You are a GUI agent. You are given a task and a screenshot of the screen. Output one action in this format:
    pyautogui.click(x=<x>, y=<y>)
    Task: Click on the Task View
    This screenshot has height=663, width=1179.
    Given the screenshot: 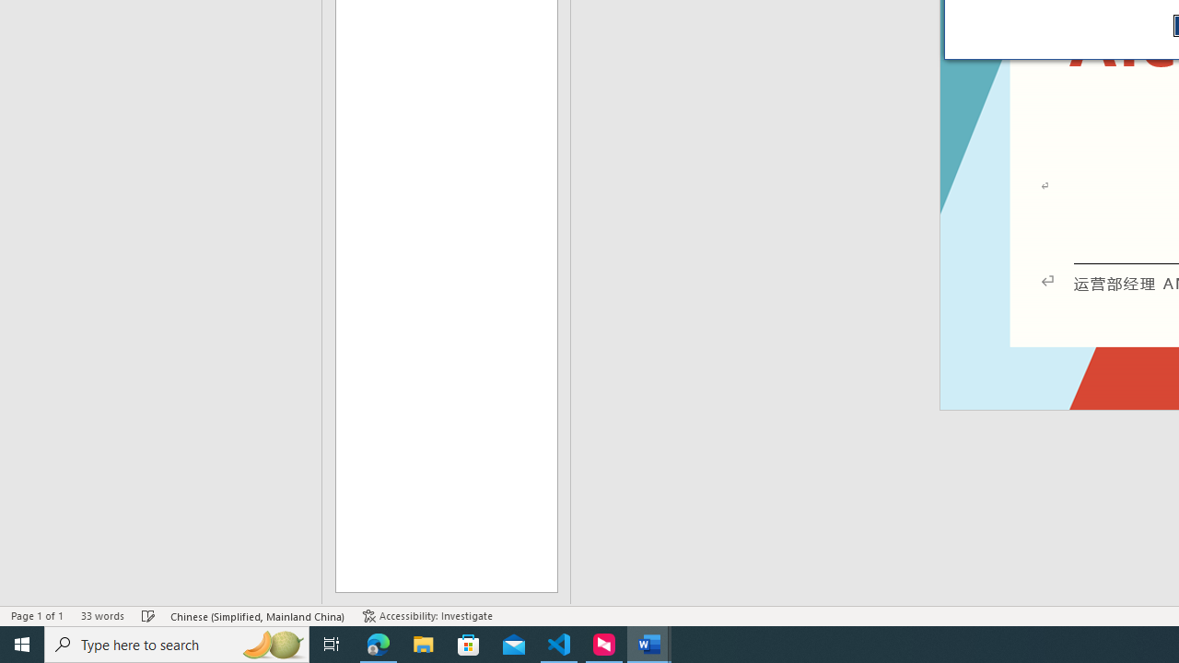 What is the action you would take?
    pyautogui.click(x=332, y=645)
    